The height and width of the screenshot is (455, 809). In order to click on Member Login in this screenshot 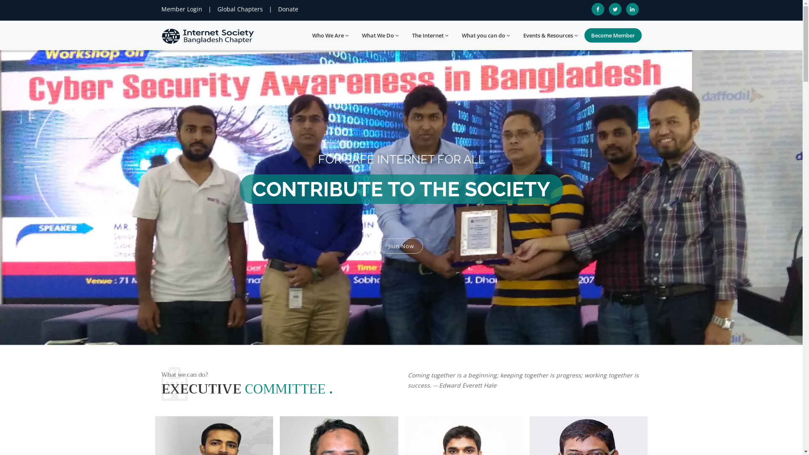, I will do `click(181, 9)`.